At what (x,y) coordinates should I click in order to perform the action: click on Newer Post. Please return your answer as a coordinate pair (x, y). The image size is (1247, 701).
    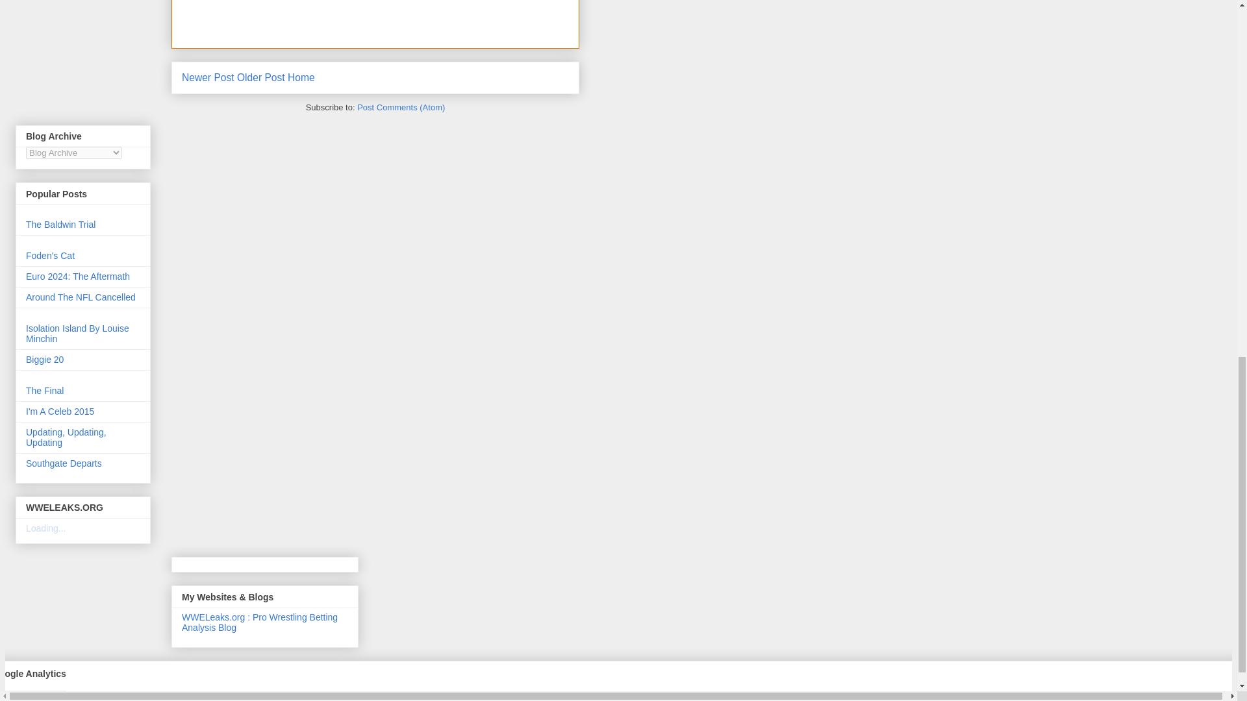
    Looking at the image, I should click on (208, 78).